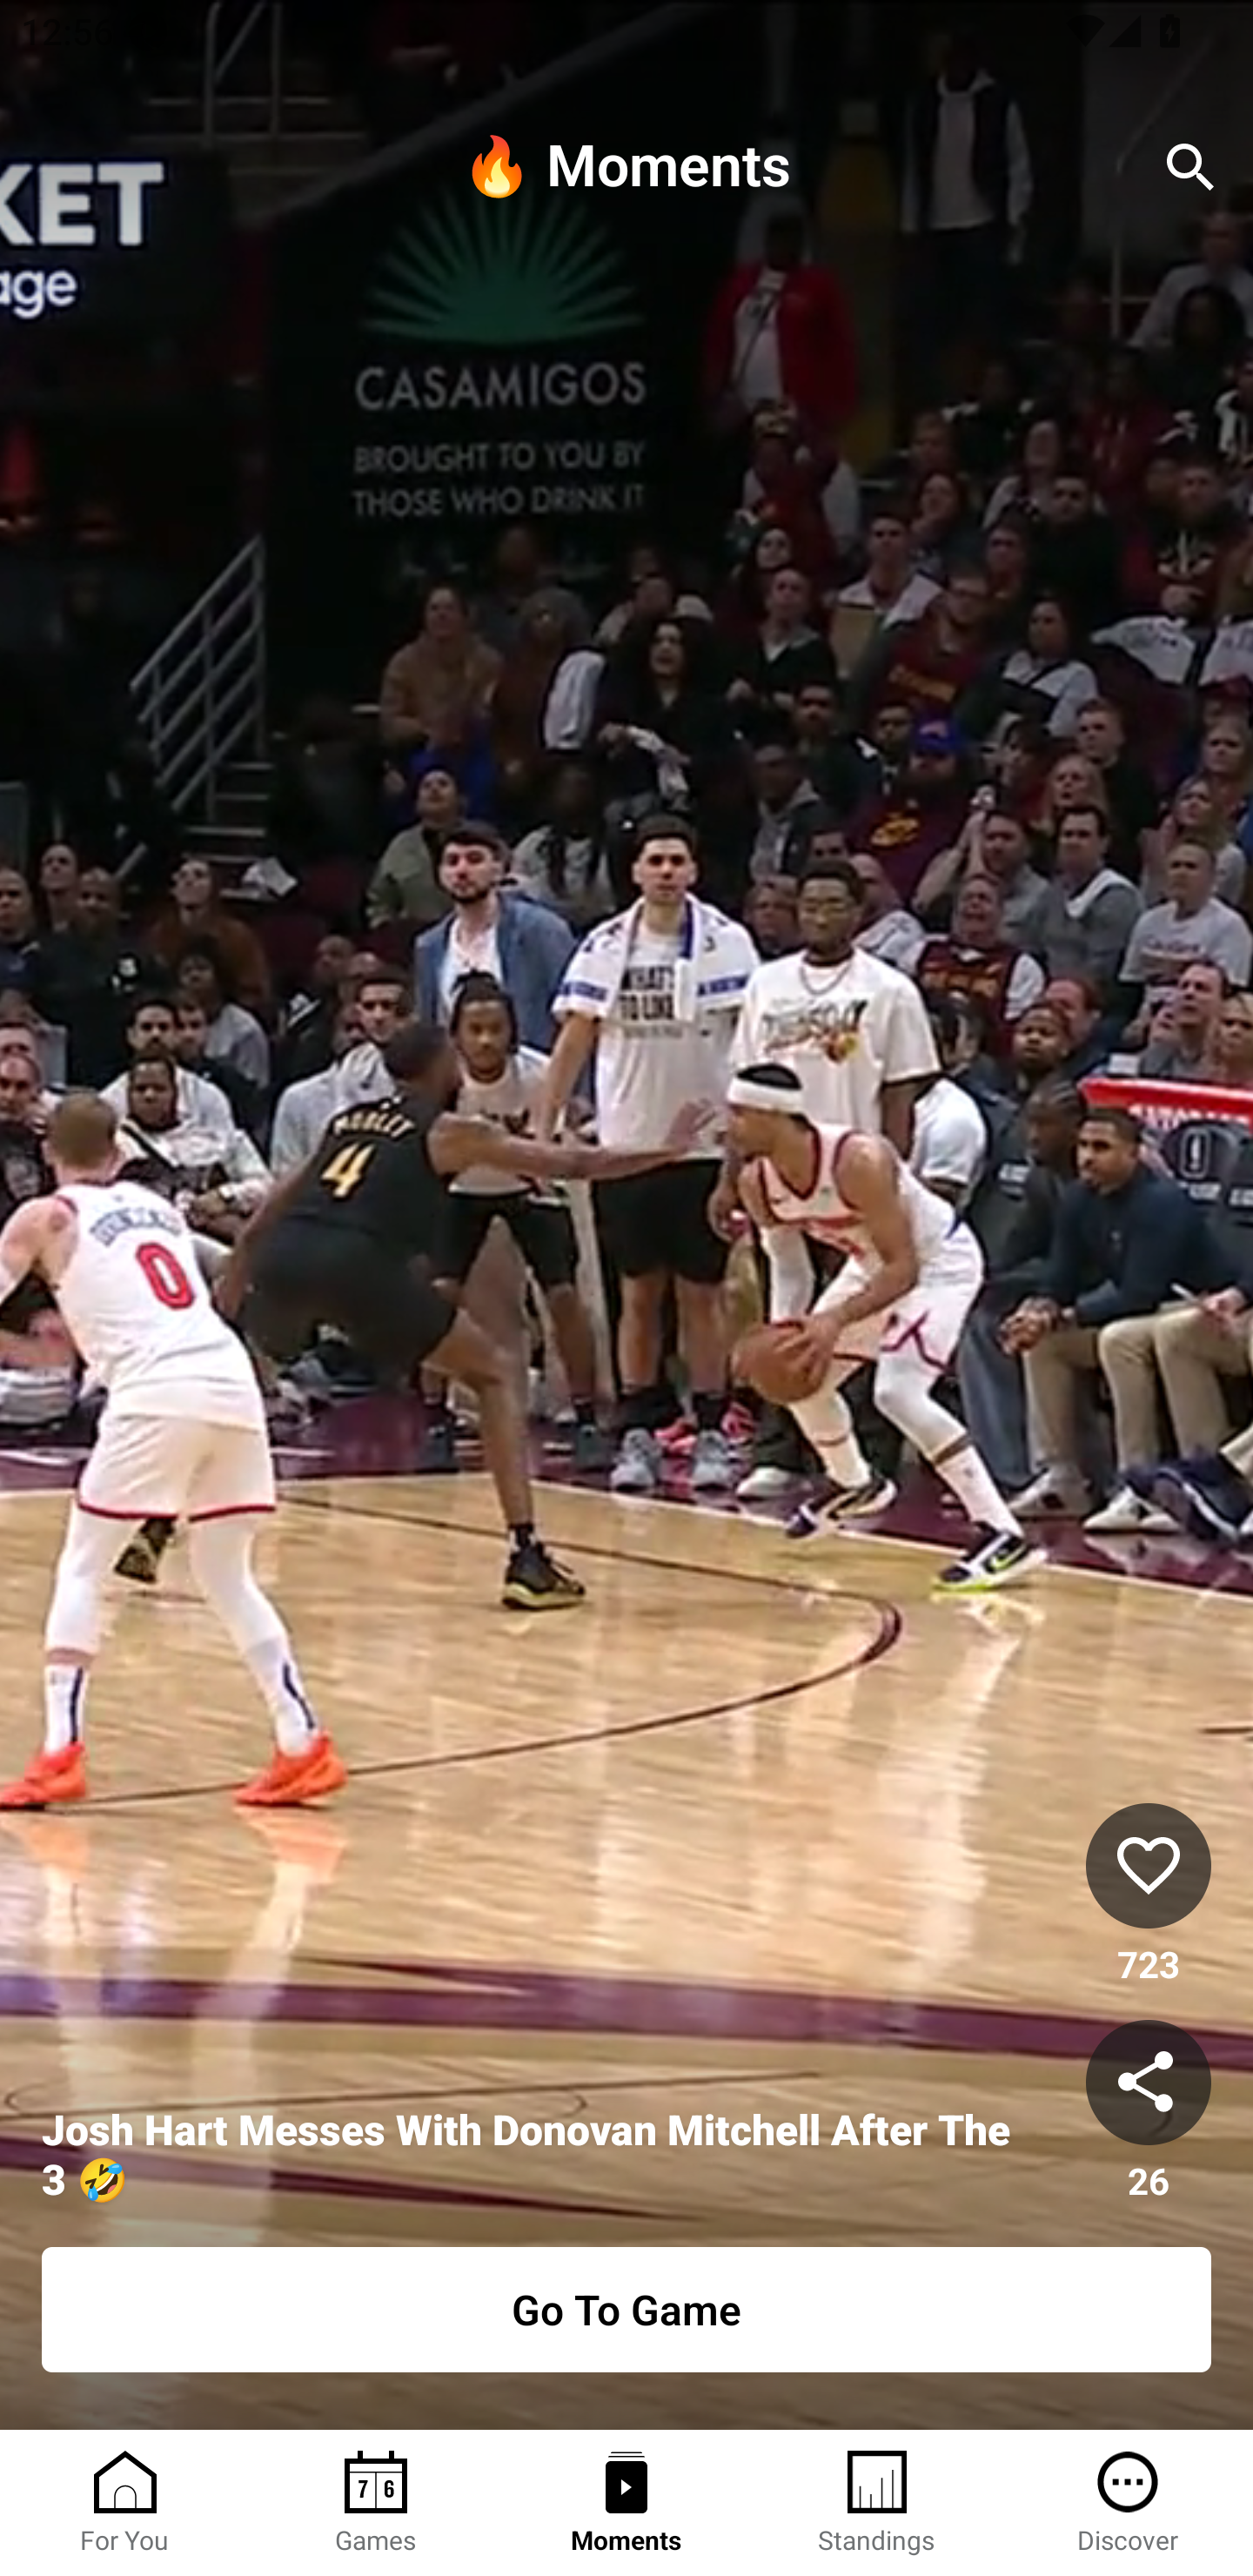  What do you see at coordinates (125, 2503) in the screenshot?
I see `For You` at bounding box center [125, 2503].